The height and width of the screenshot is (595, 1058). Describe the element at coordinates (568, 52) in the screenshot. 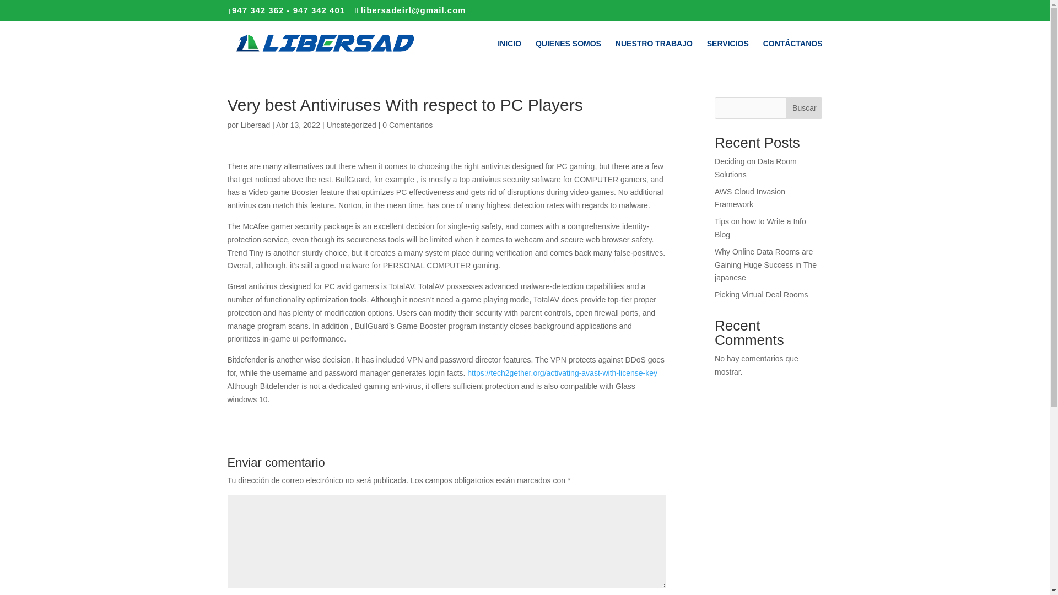

I see `QUIENES SOMOS` at that location.